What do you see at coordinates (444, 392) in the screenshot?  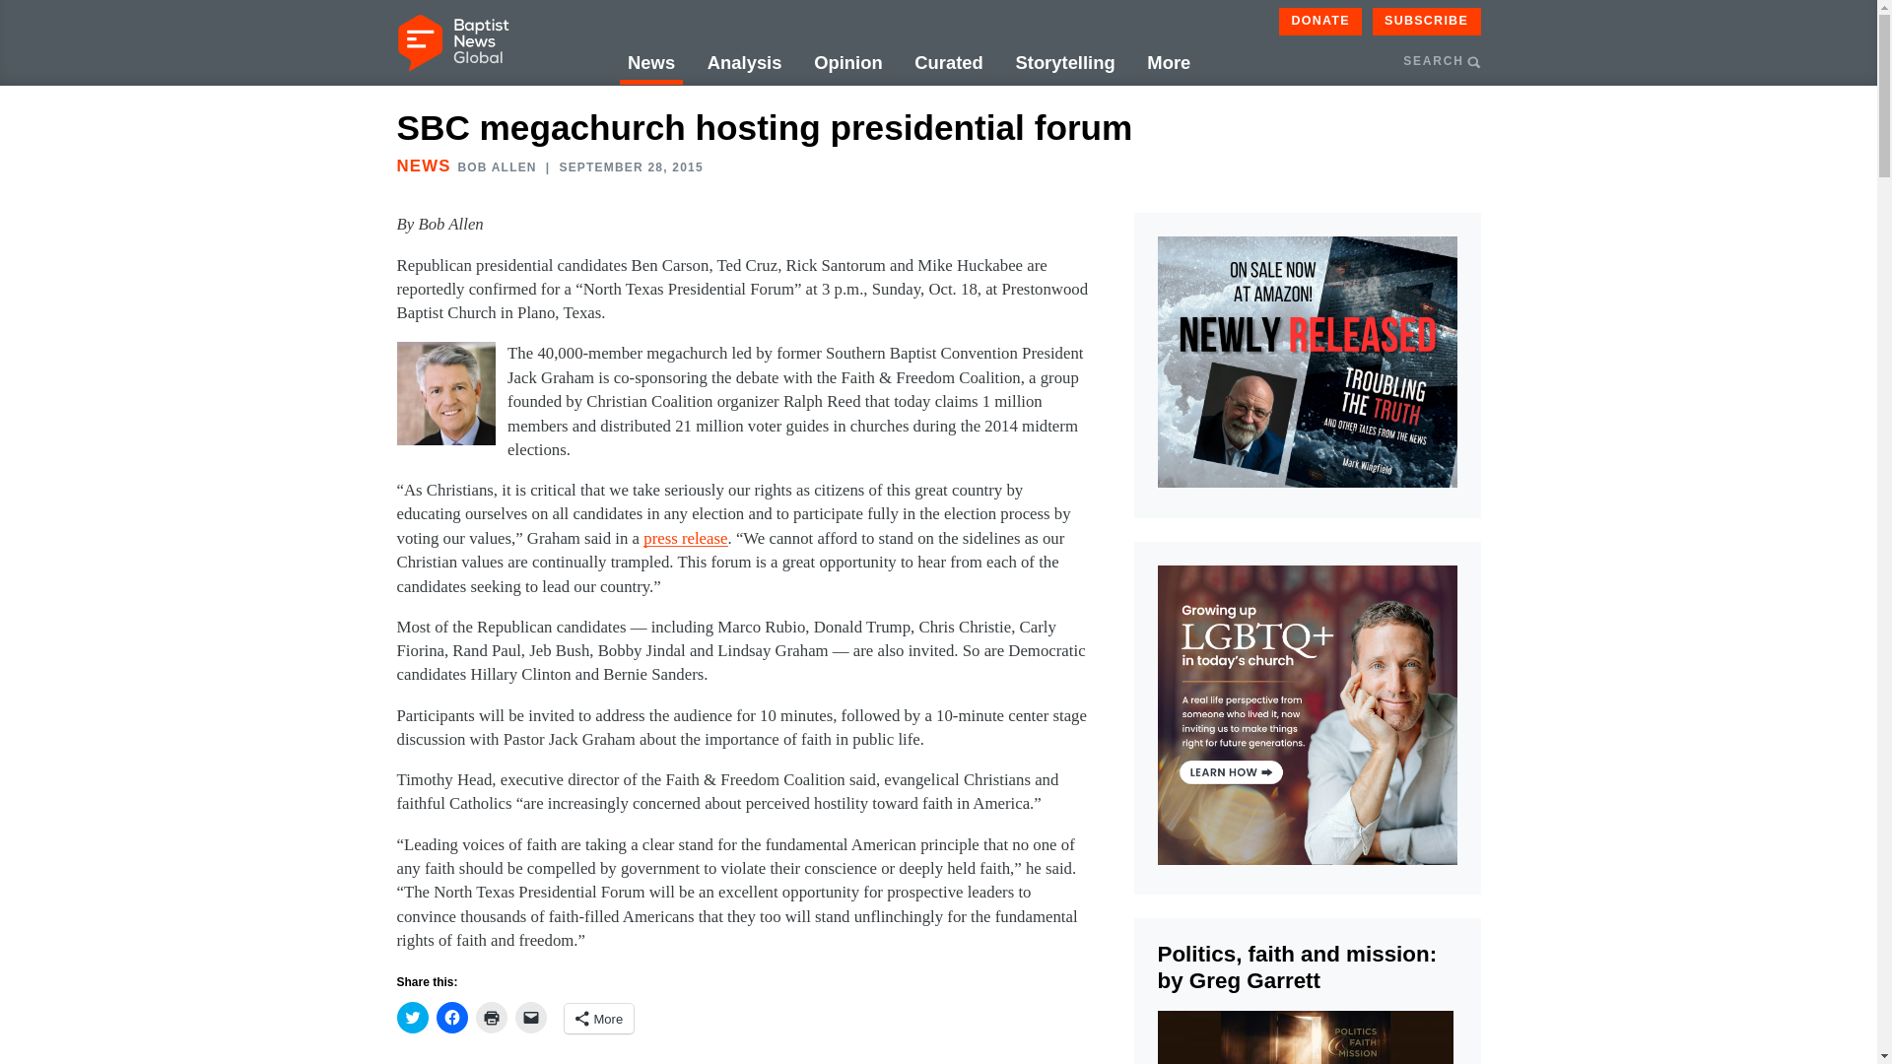 I see `Jack Graham` at bounding box center [444, 392].